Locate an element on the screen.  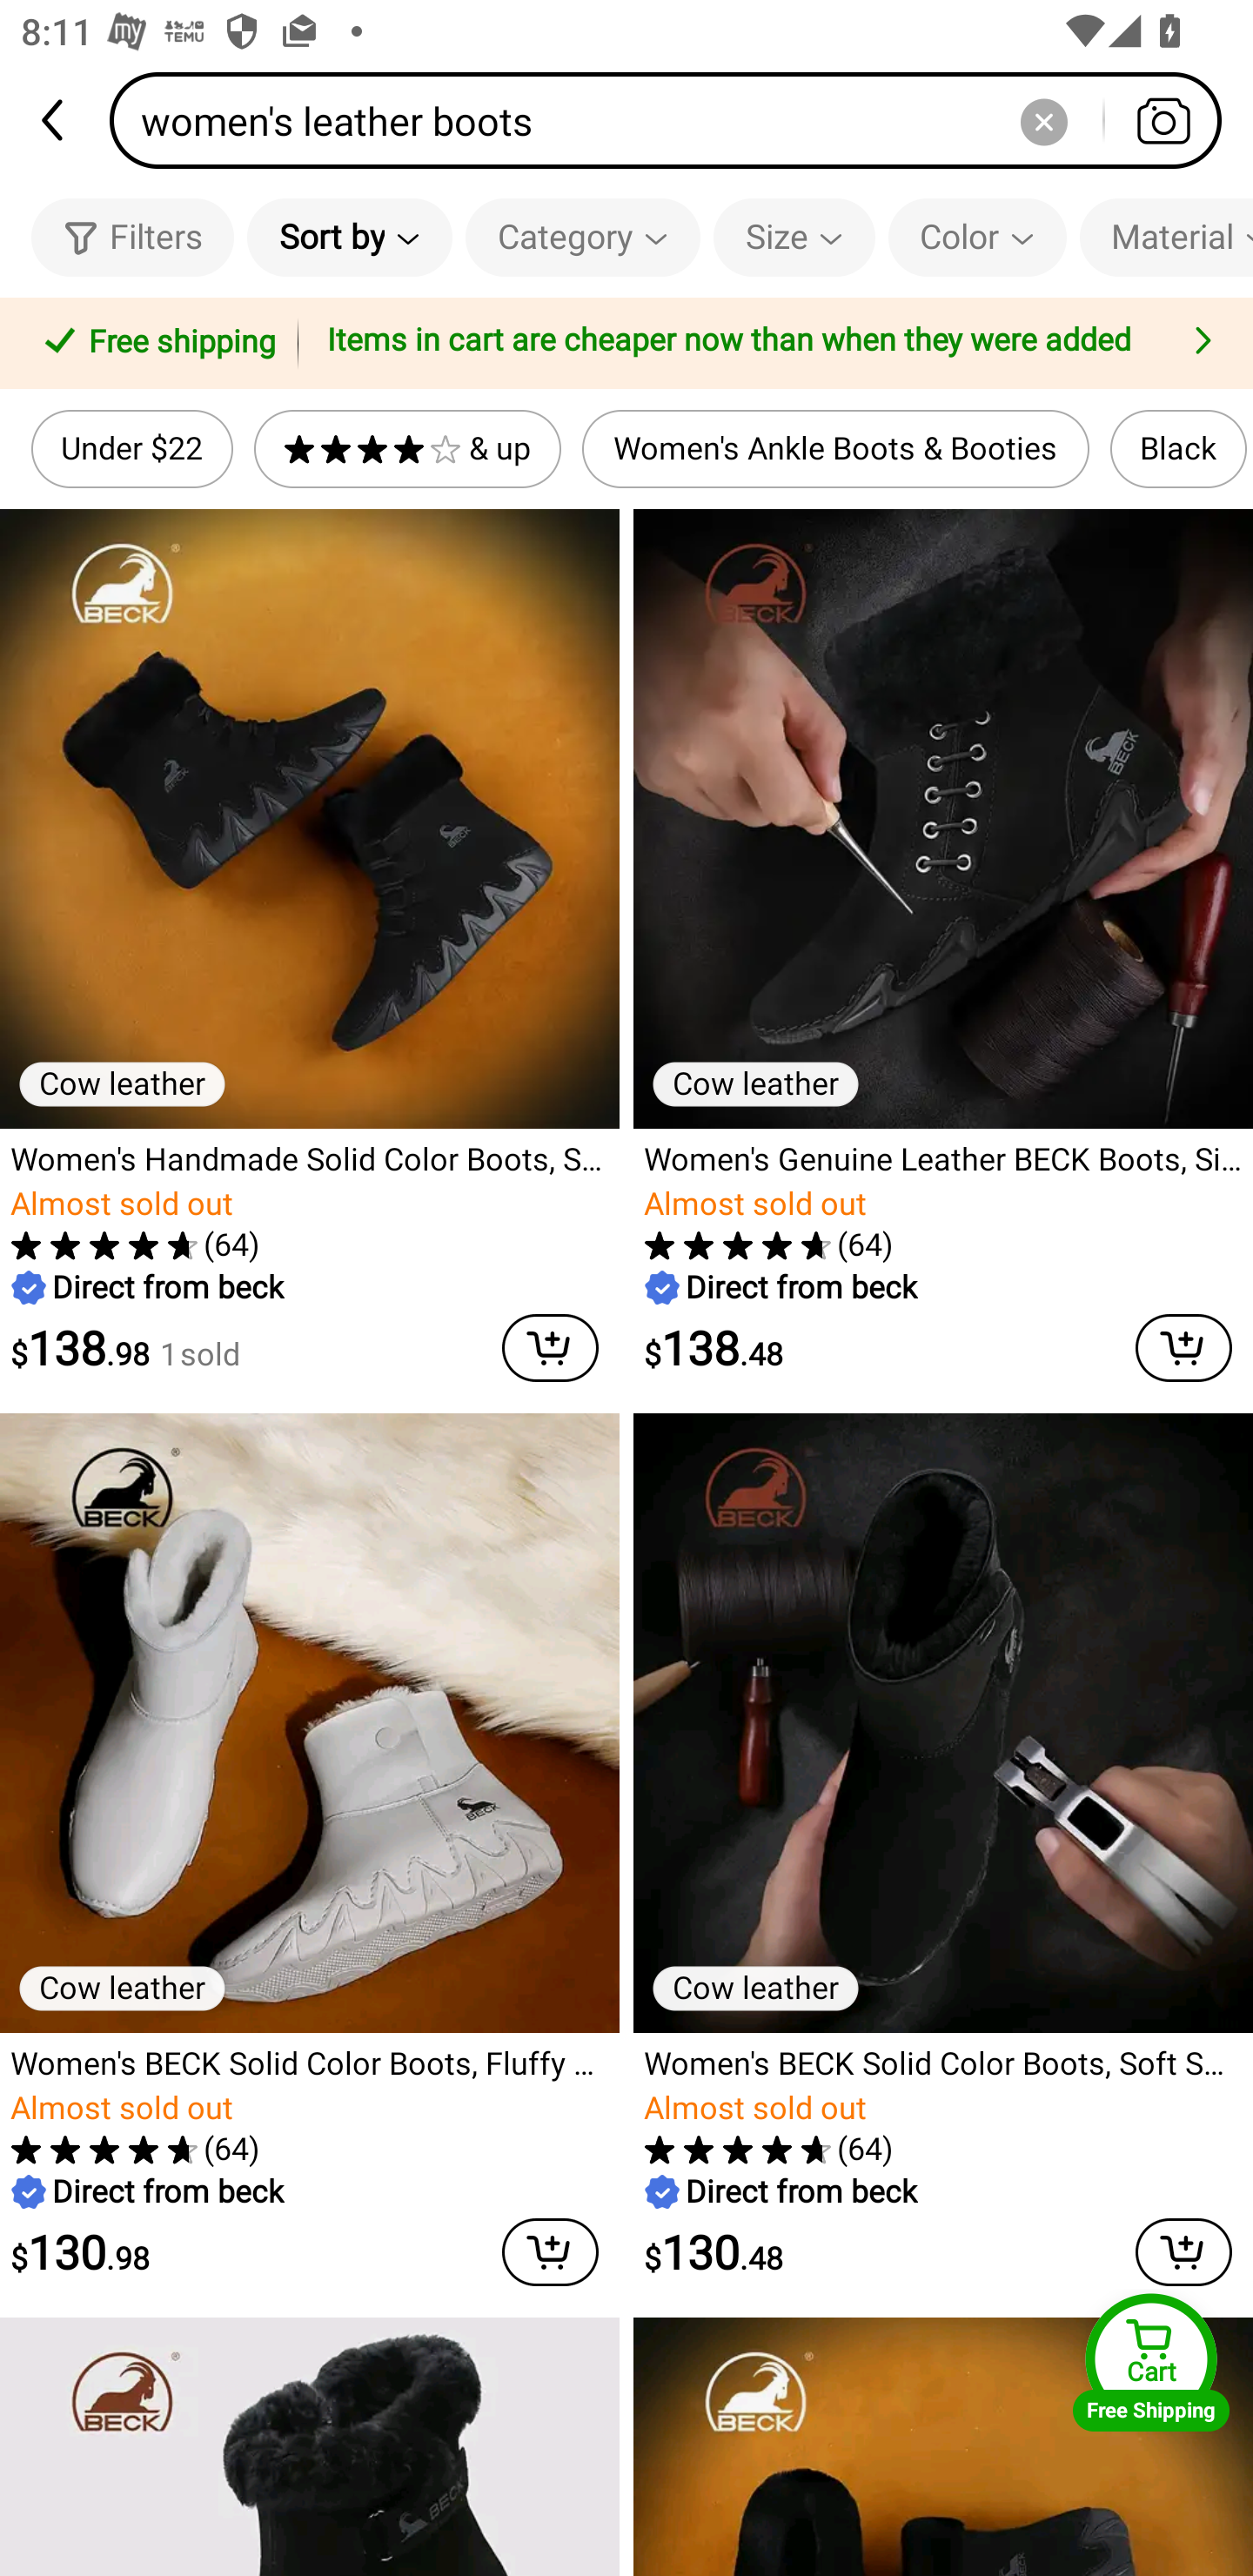
Delete search history is located at coordinates (1043, 120).